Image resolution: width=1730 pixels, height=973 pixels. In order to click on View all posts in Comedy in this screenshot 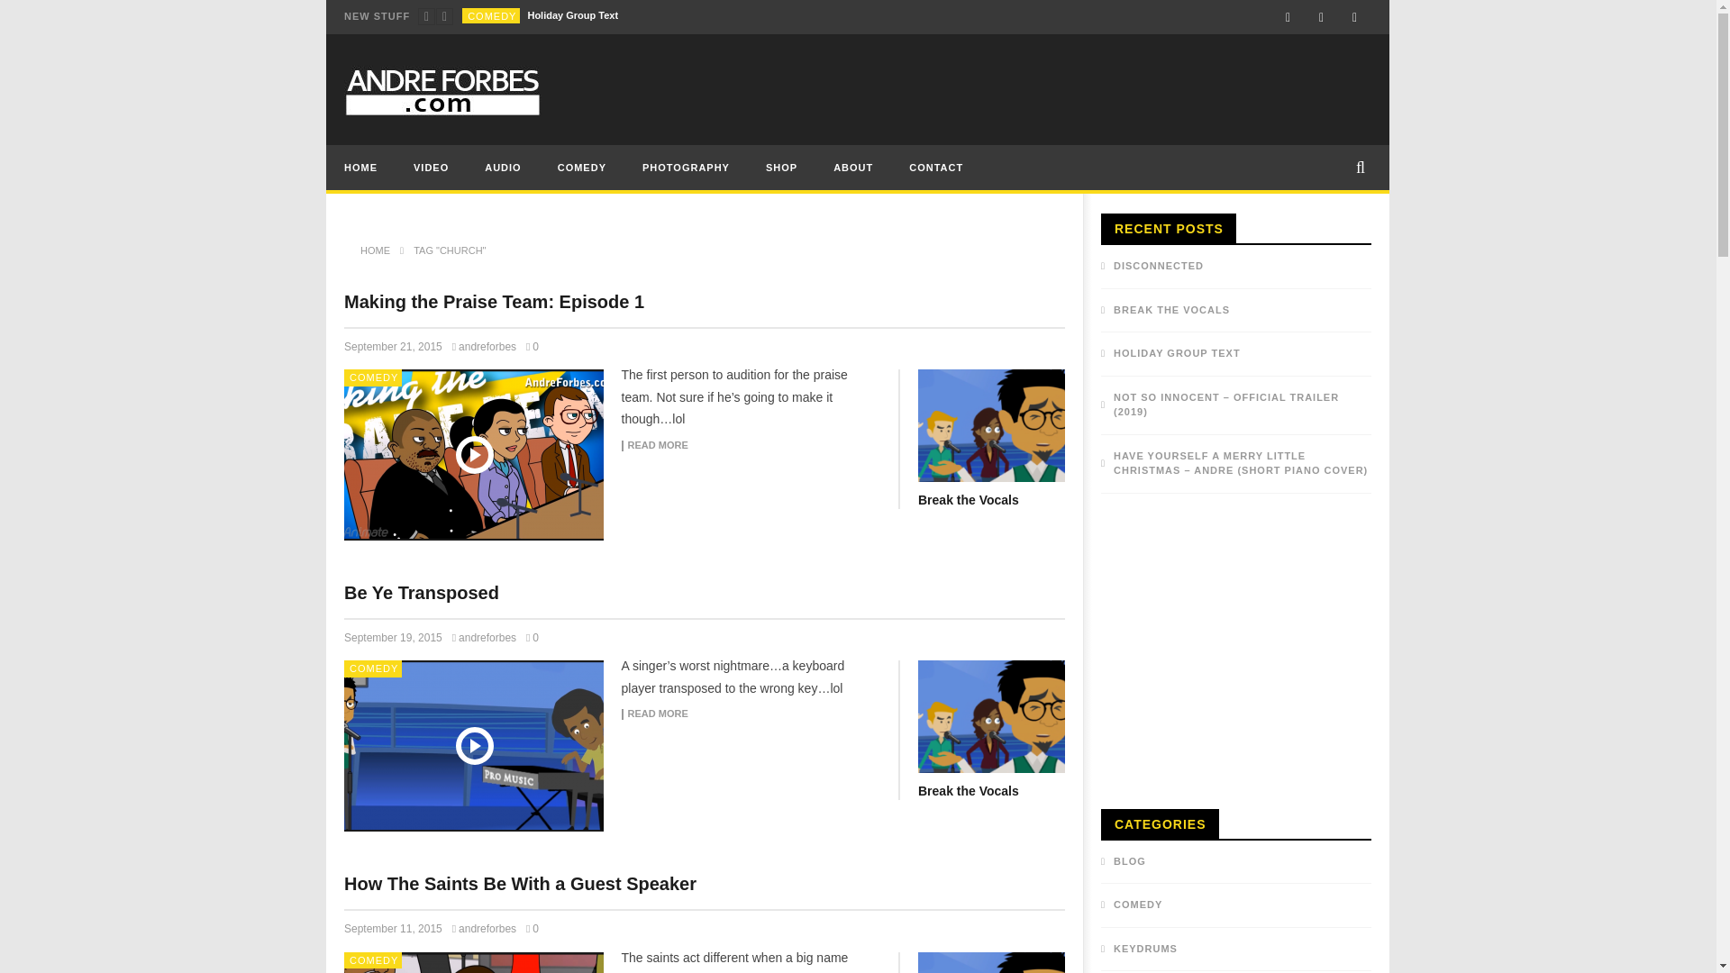, I will do `click(491, 15)`.